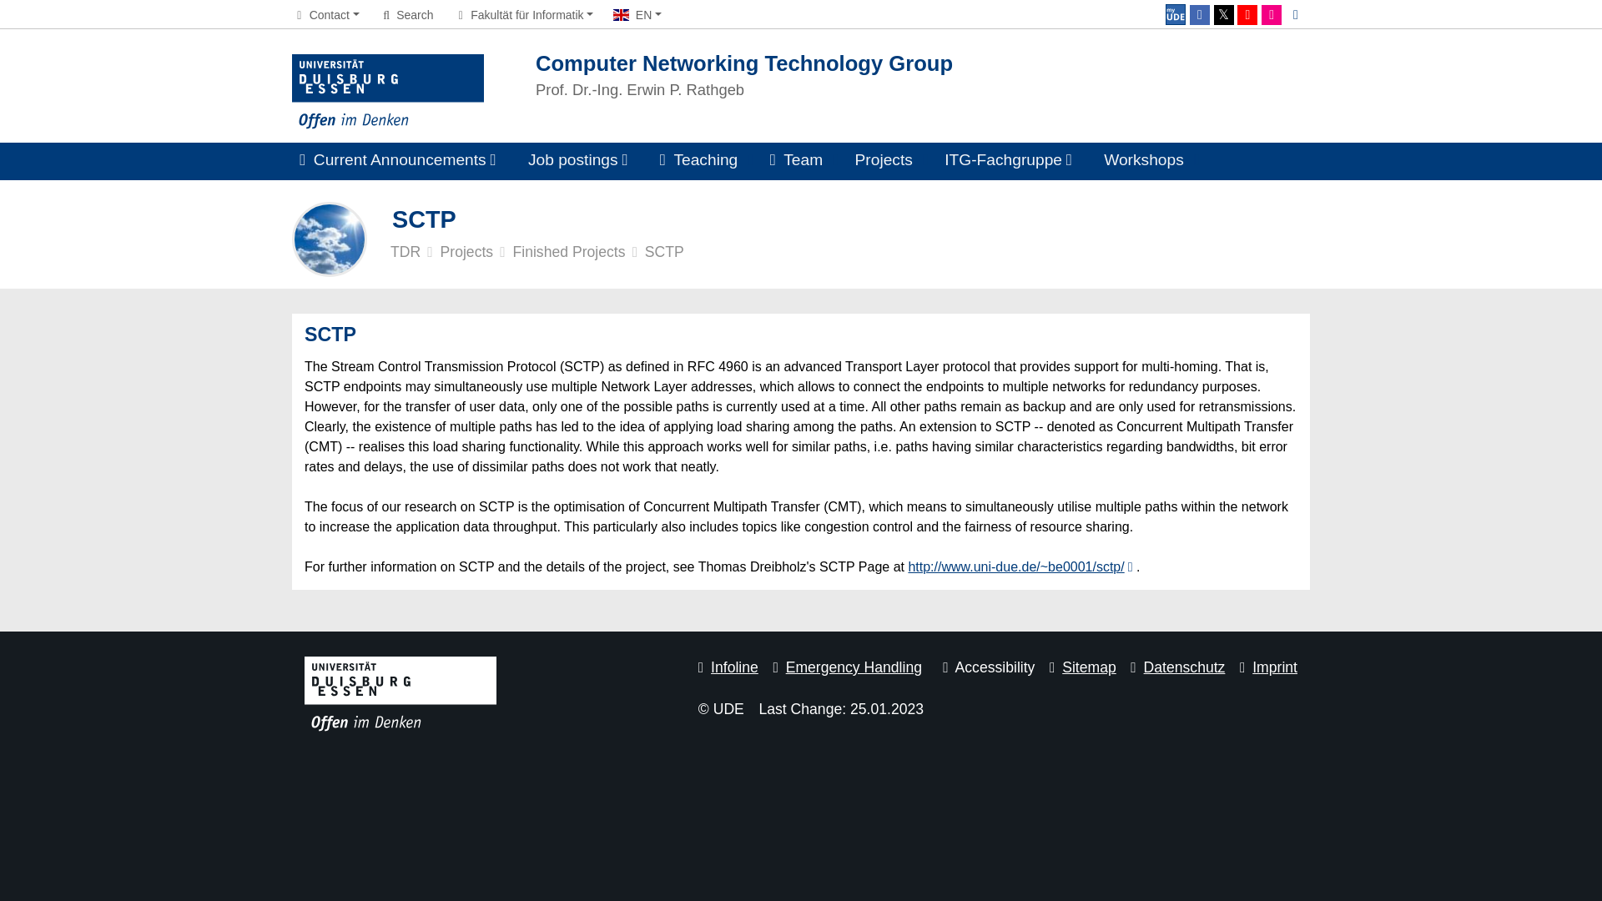  I want to click on EN, so click(637, 14).